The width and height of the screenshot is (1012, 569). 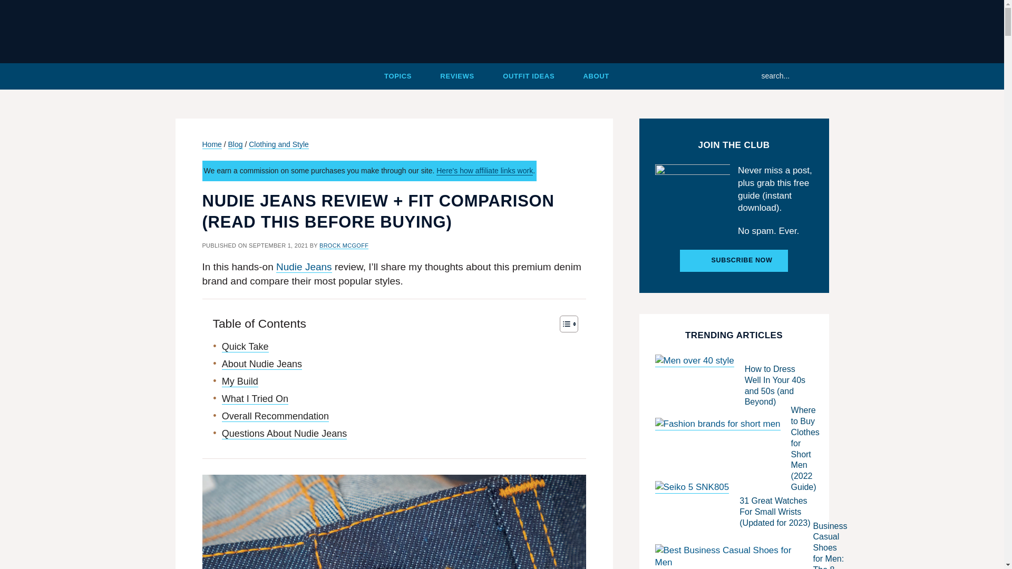 I want to click on Home, so click(x=207, y=76).